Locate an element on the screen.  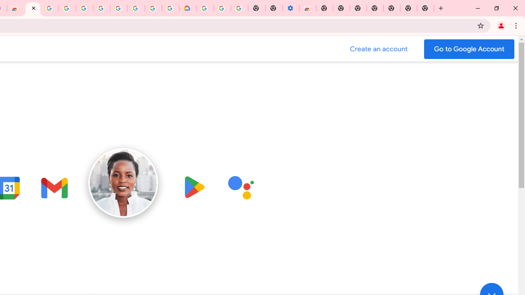
Turn cookies on or off - Computer - Google Account Help is located at coordinates (240, 8).